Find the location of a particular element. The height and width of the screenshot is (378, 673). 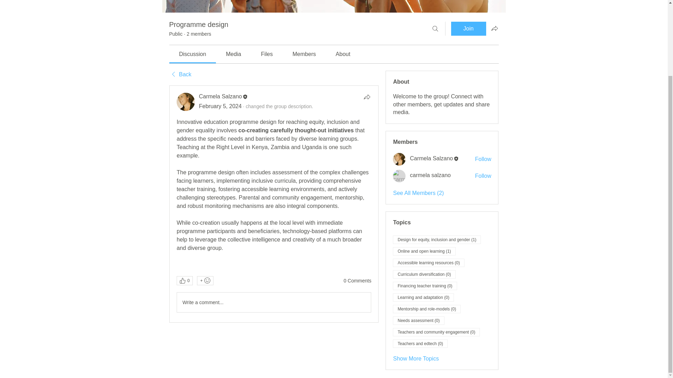

Write a comment... is located at coordinates (273, 302).